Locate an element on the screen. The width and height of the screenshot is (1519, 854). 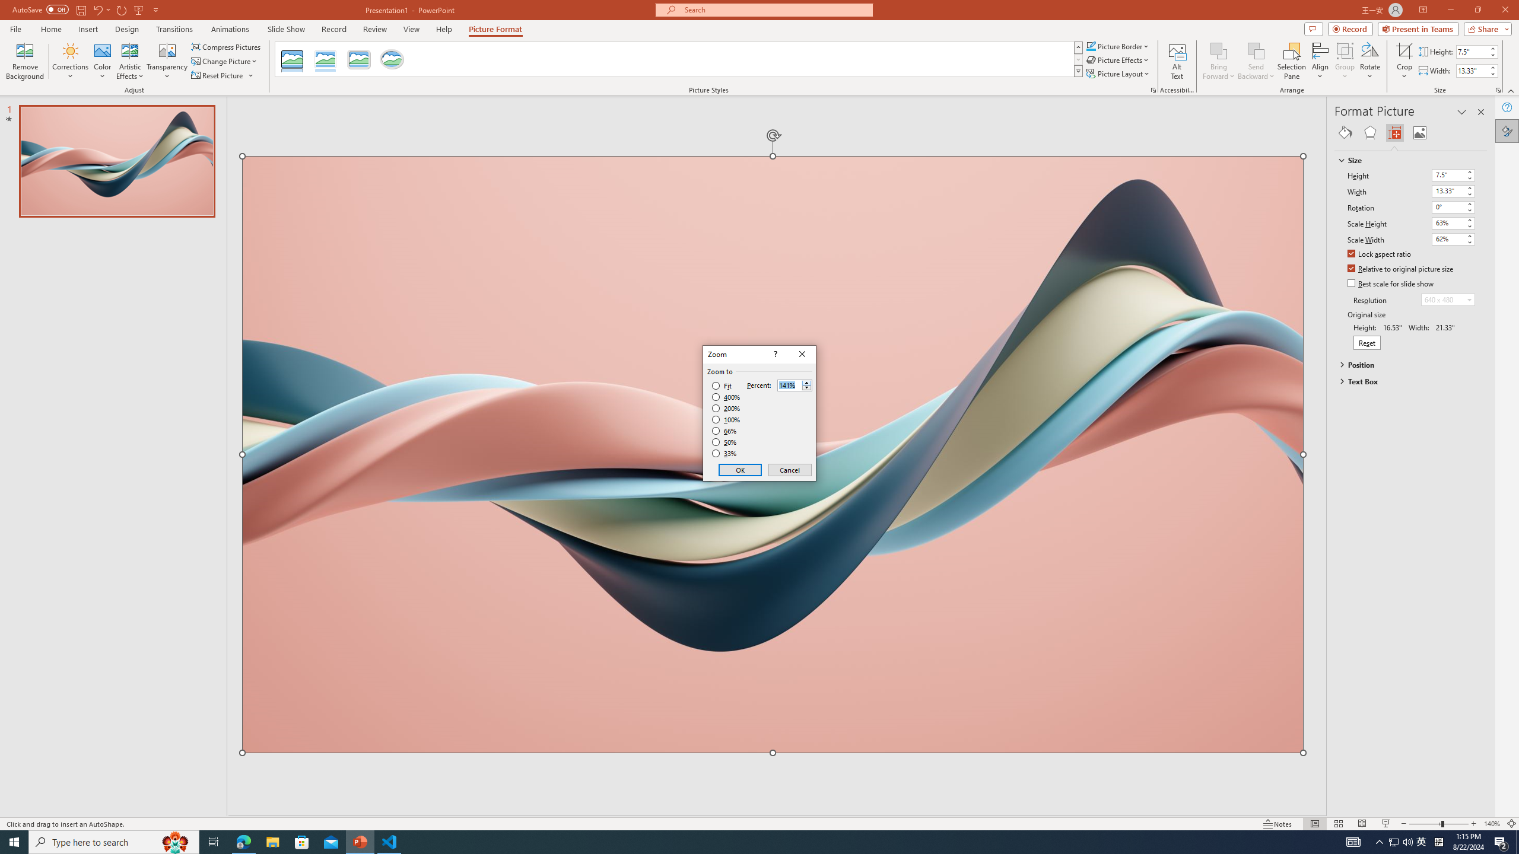
Size is located at coordinates (1405, 160).